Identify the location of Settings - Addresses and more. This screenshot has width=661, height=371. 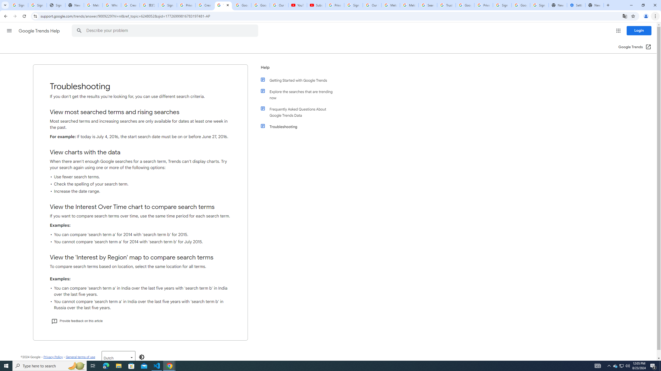
(576, 5).